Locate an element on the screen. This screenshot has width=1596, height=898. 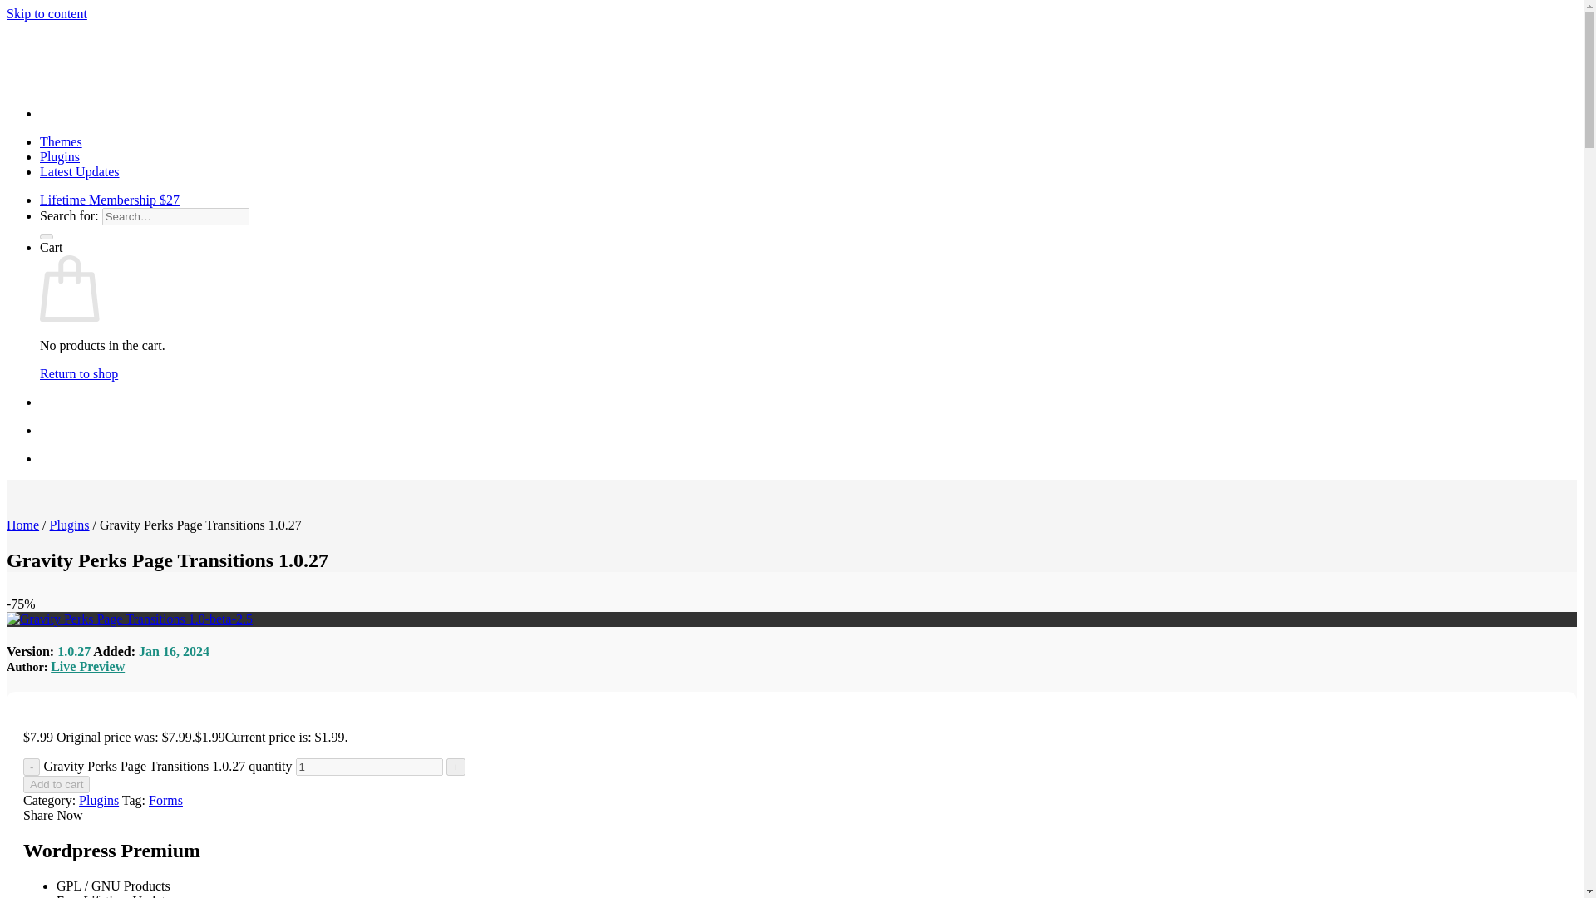
Gravity Perks Page Transitions 1.0.27 1 is located at coordinates (129, 619).